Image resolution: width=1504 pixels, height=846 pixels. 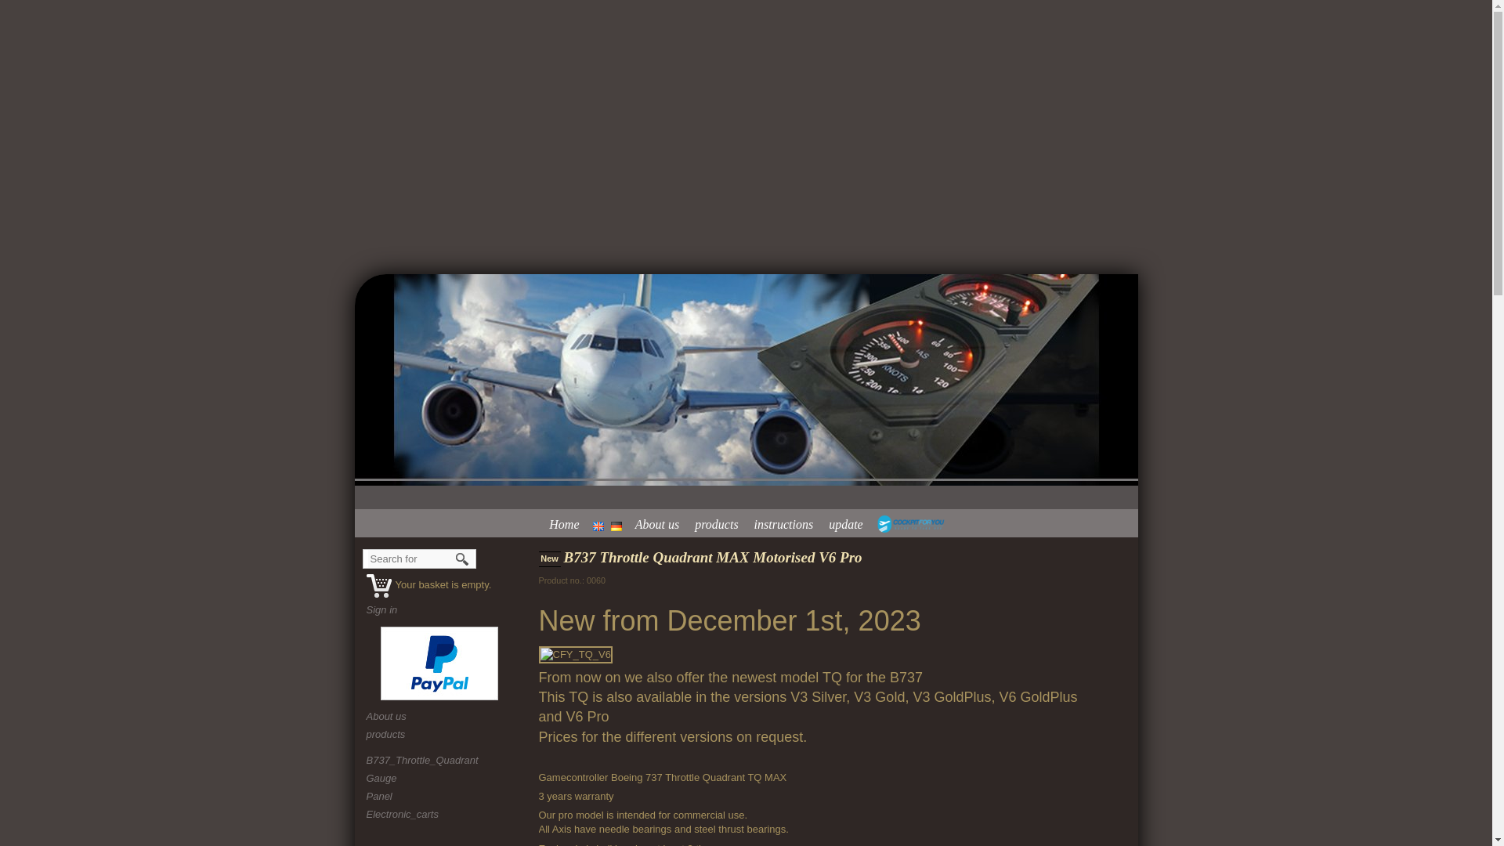 What do you see at coordinates (379, 796) in the screenshot?
I see `Panel` at bounding box center [379, 796].